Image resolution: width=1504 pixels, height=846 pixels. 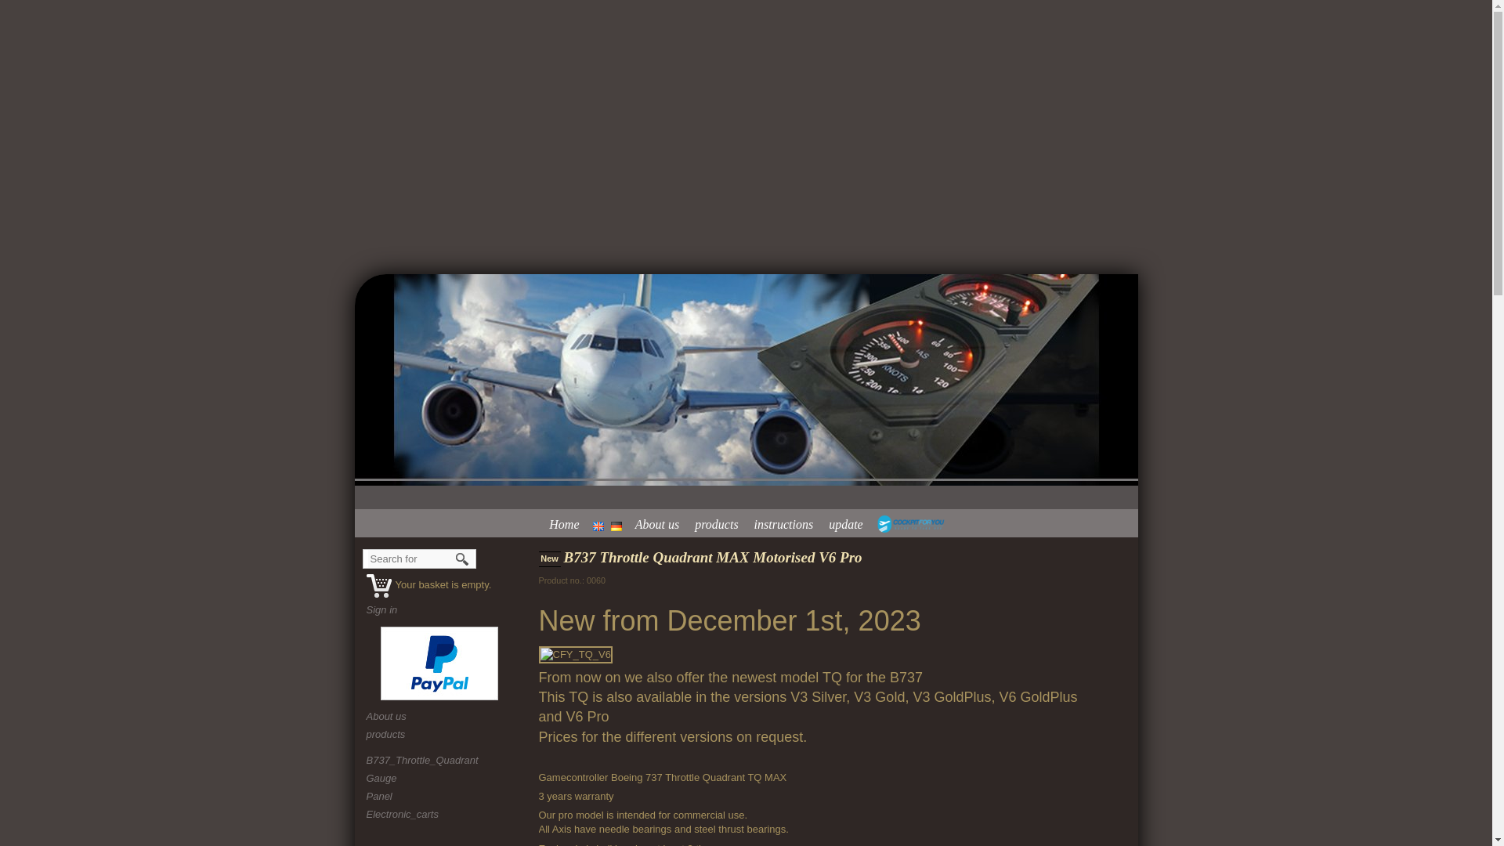 What do you see at coordinates (379, 796) in the screenshot?
I see `Panel` at bounding box center [379, 796].